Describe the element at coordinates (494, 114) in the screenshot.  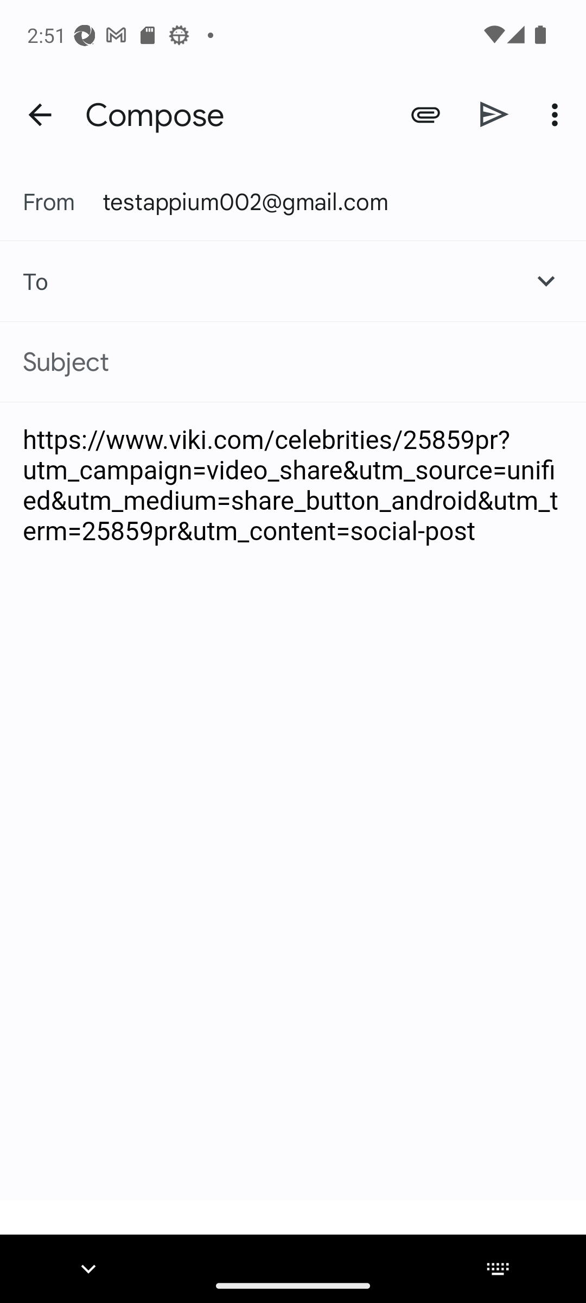
I see `Send` at that location.